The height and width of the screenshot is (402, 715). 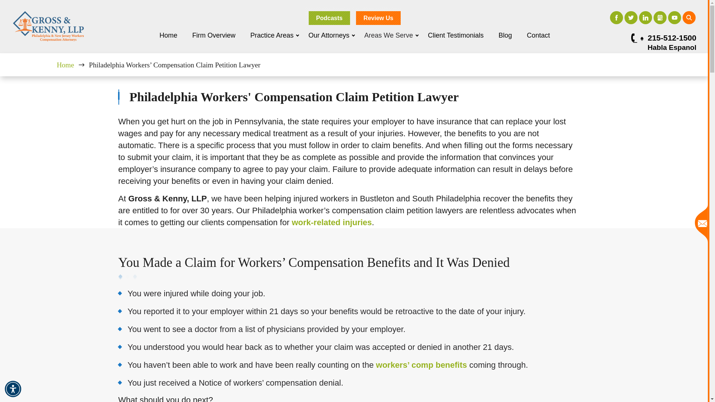 What do you see at coordinates (329, 18) in the screenshot?
I see `Podcasts` at bounding box center [329, 18].